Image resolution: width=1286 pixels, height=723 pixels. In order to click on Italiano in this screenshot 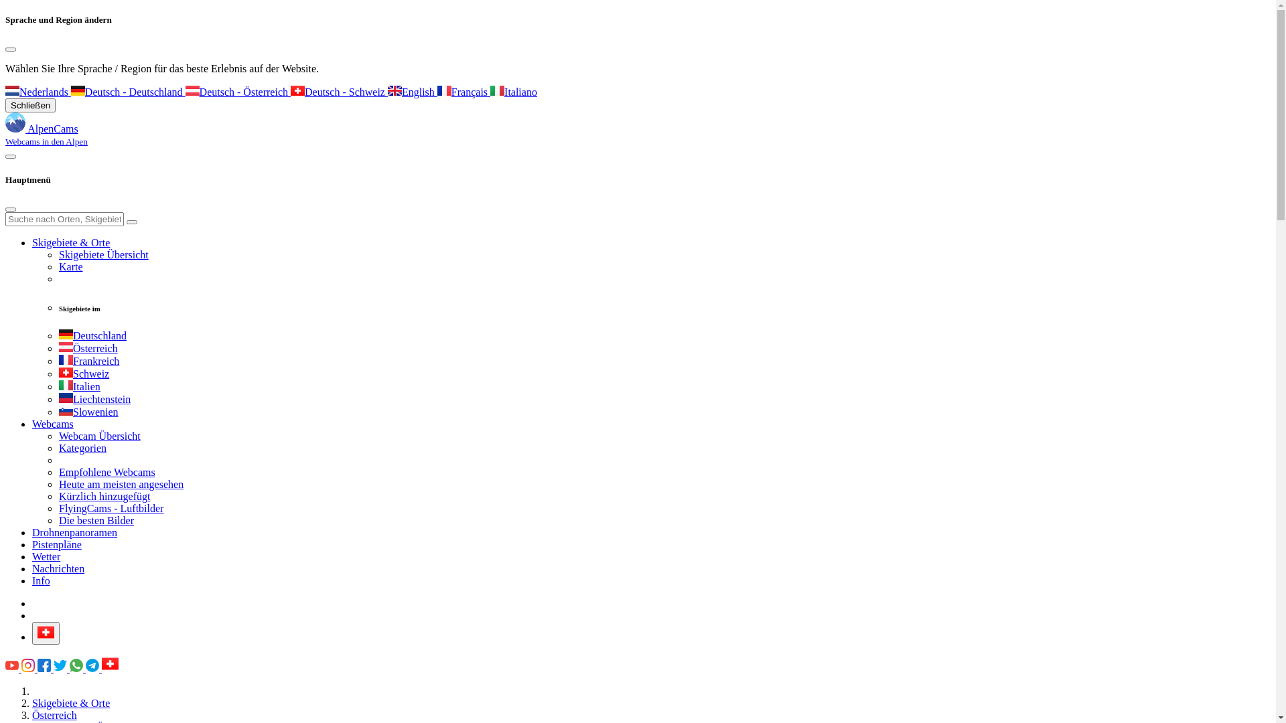, I will do `click(514, 92)`.